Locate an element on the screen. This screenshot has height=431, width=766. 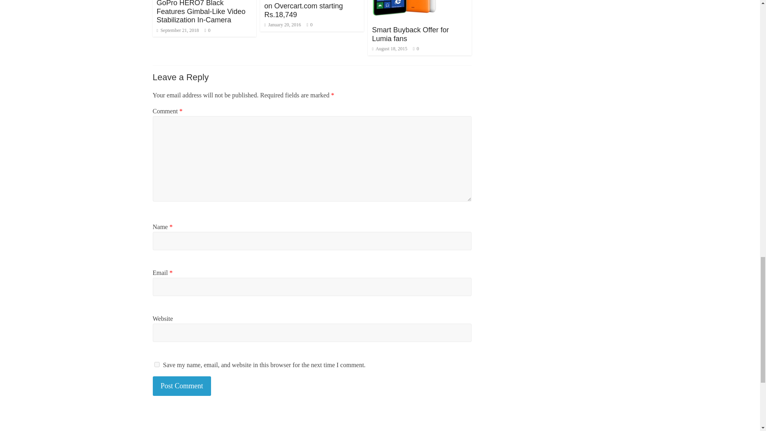
Post Comment is located at coordinates (182, 386).